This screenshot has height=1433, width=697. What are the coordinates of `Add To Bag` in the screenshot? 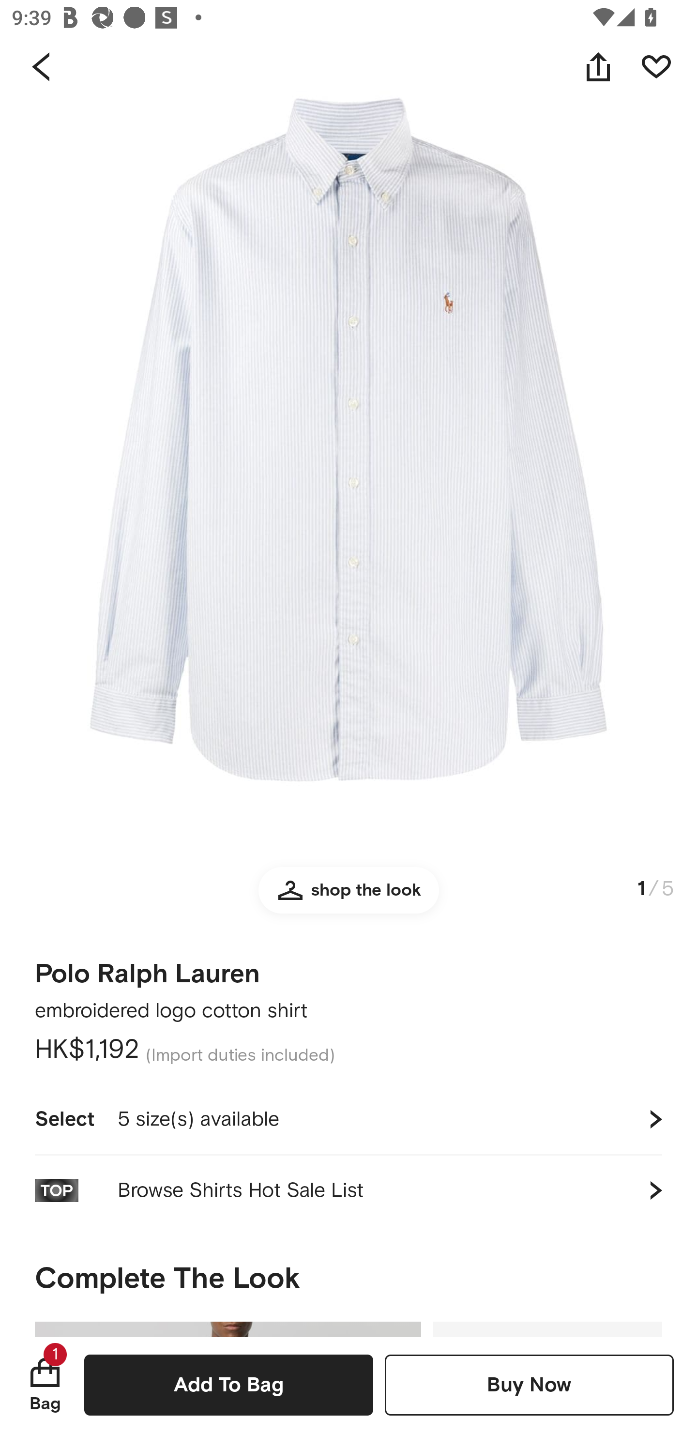 It's located at (228, 1385).